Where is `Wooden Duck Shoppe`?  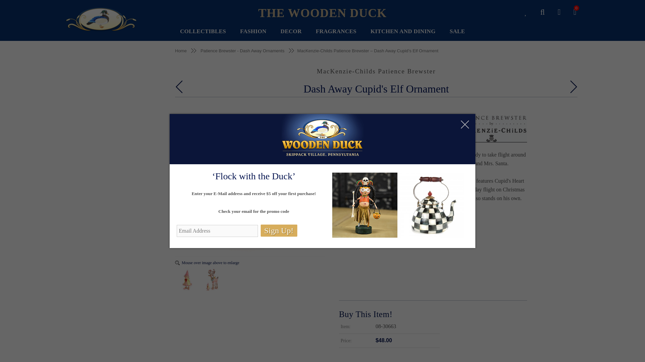 Wooden Duck Shoppe is located at coordinates (101, 19).